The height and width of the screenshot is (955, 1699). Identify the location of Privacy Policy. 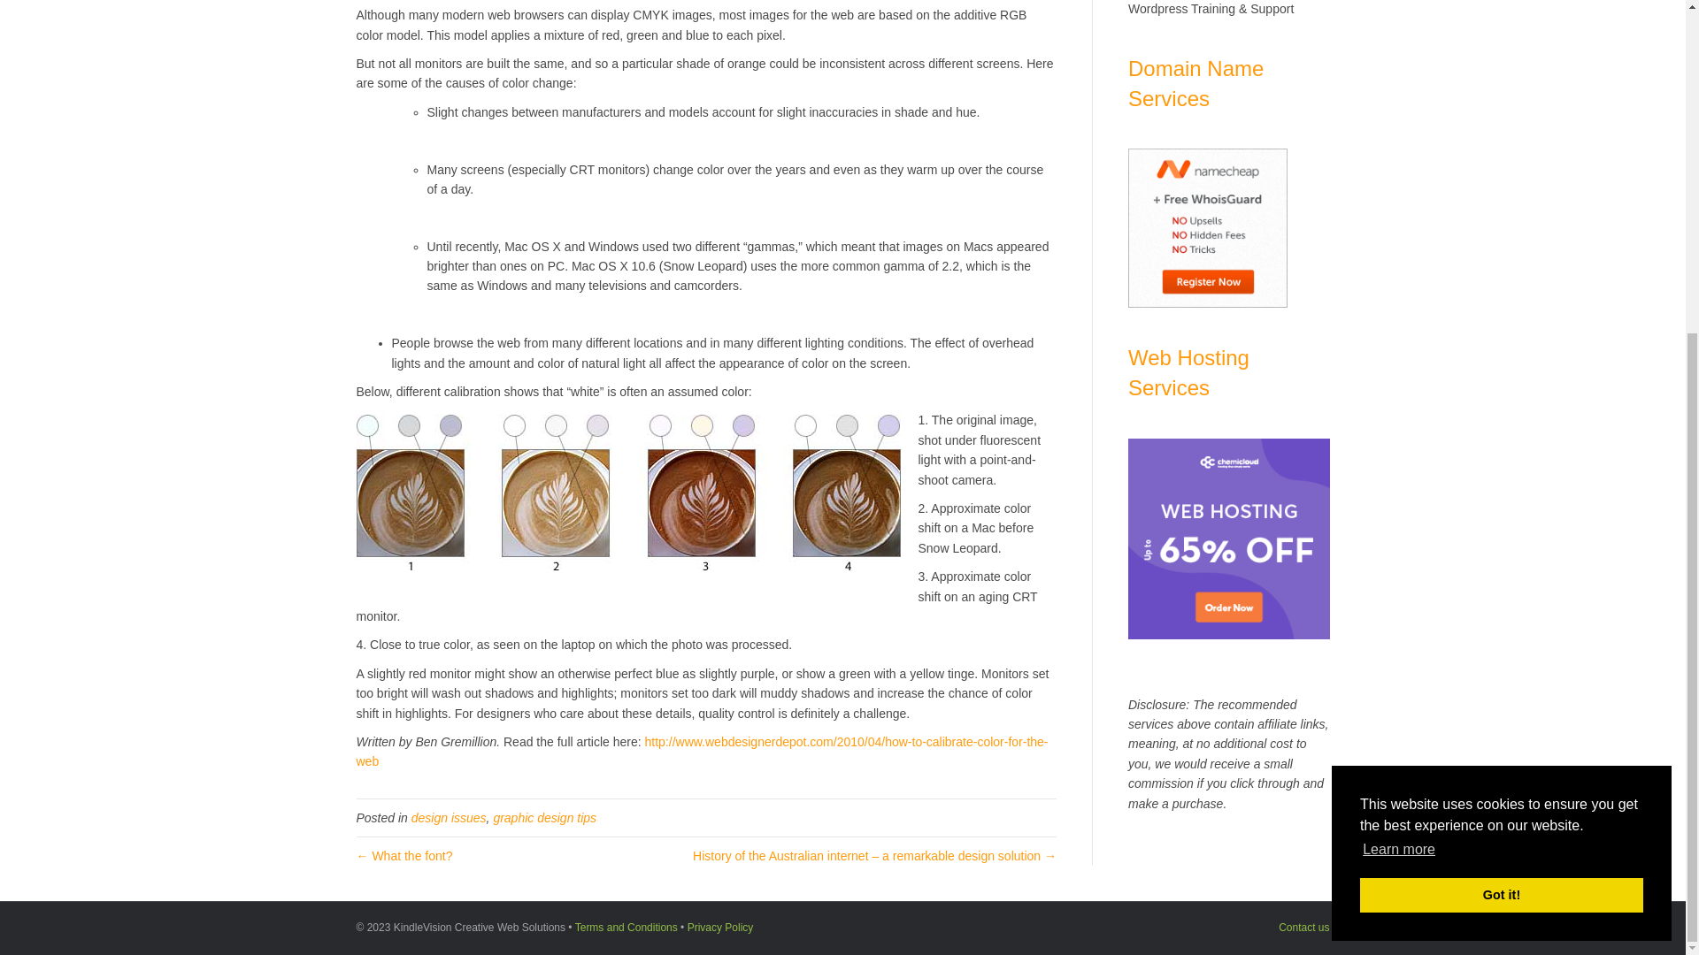
(720, 928).